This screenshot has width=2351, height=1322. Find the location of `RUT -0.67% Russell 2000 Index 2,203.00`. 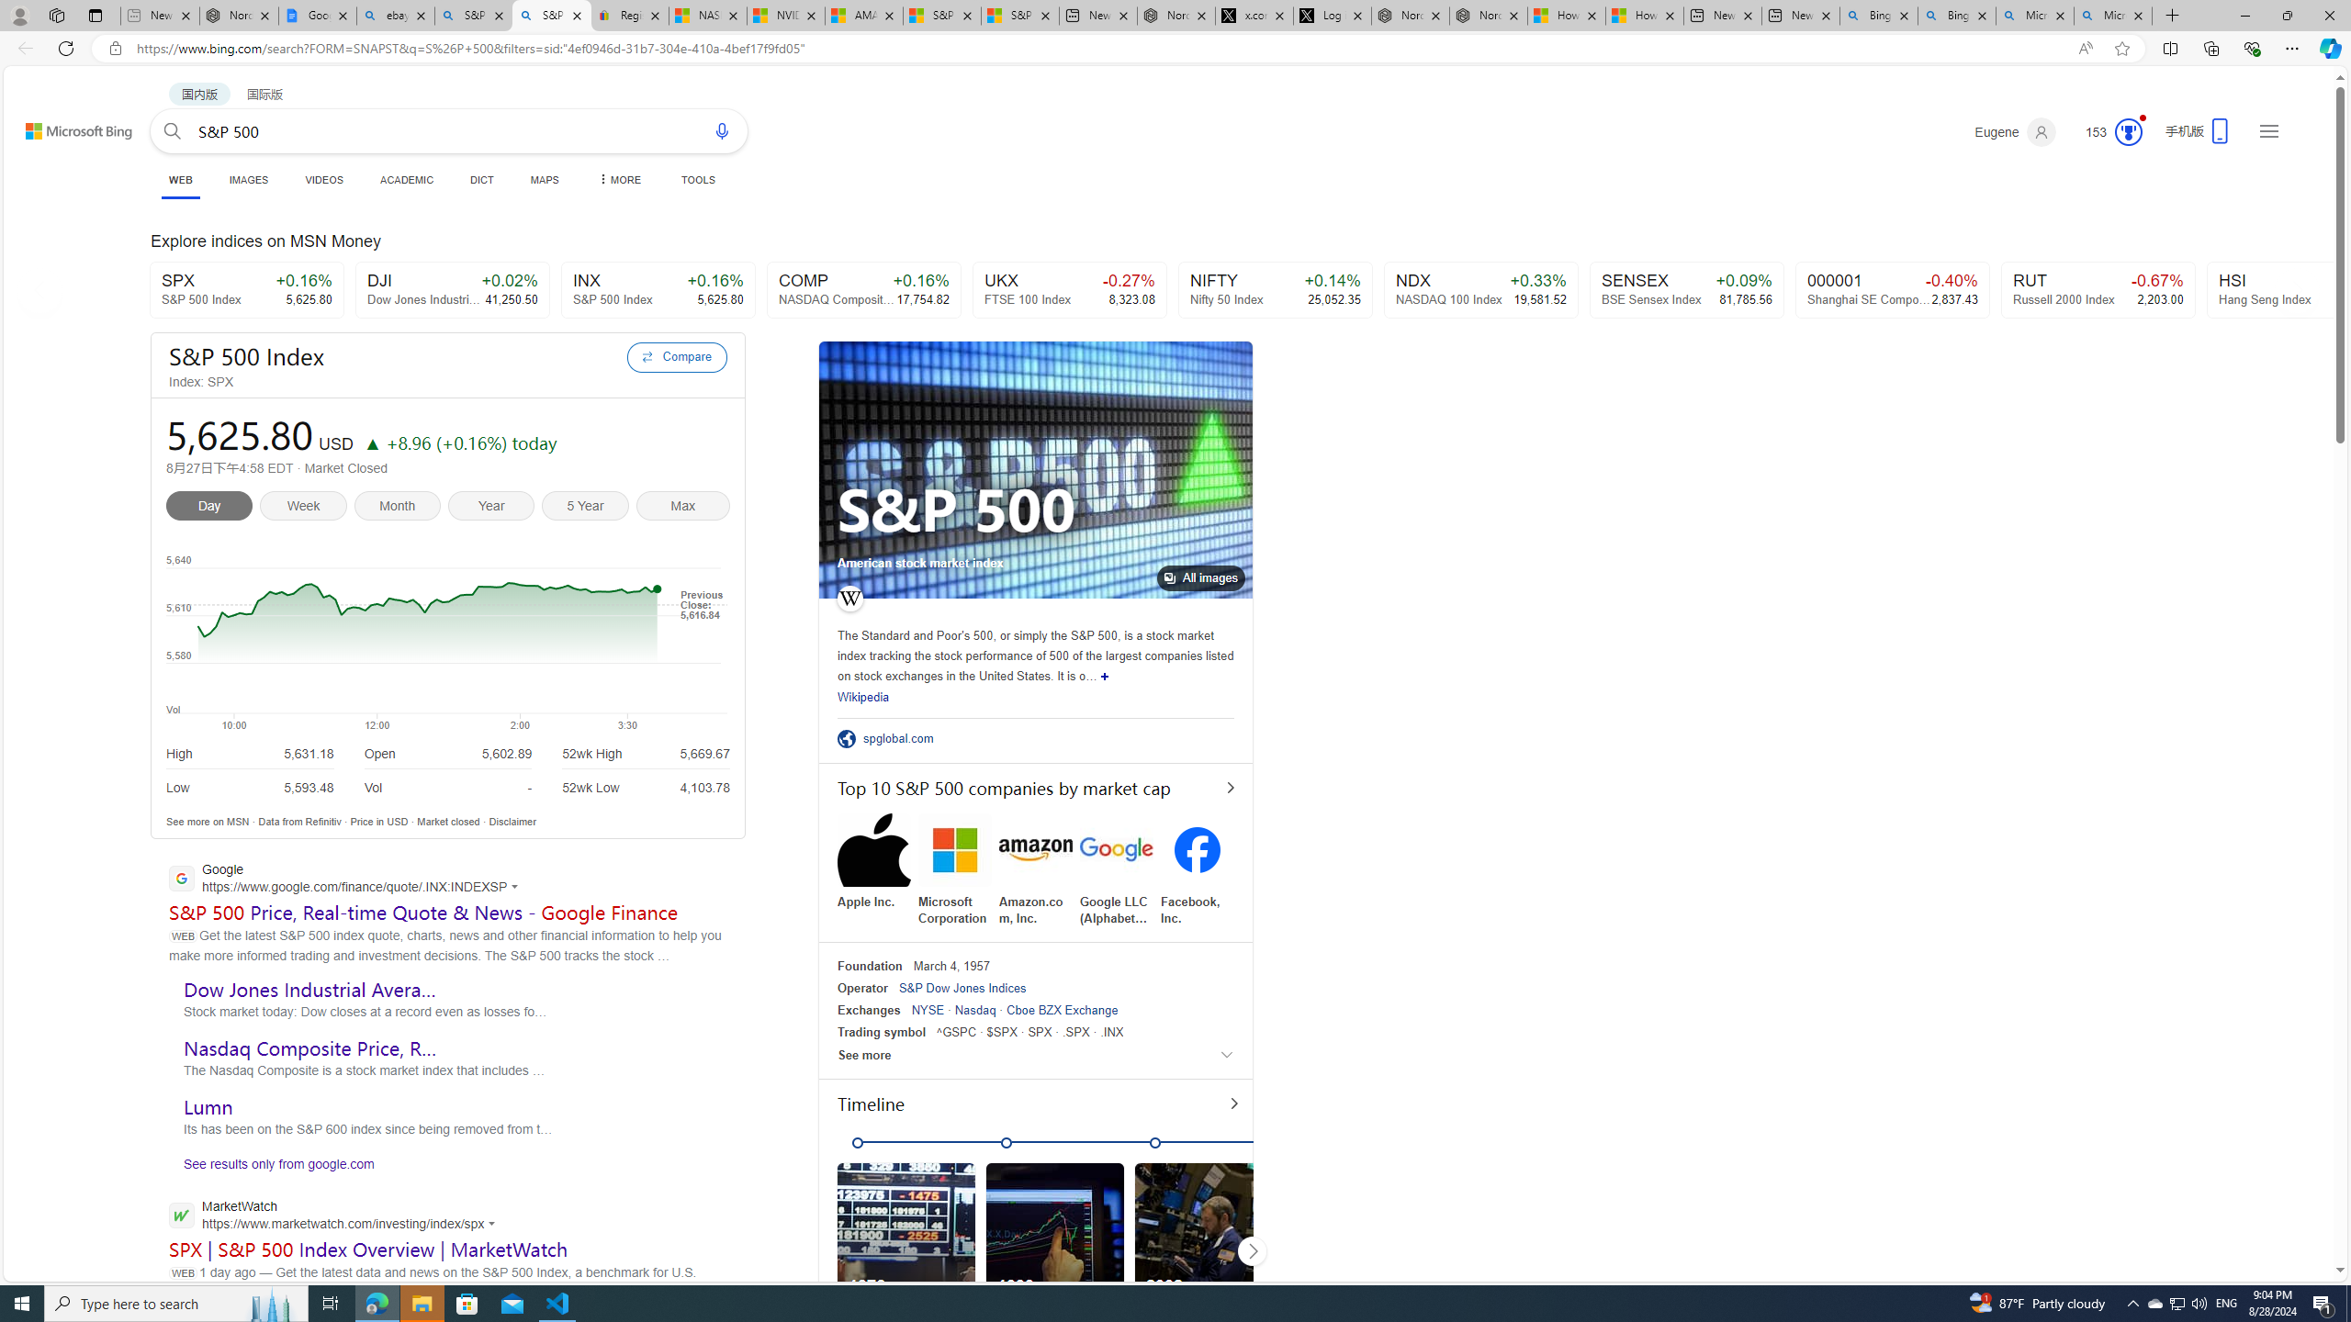

RUT -0.67% Russell 2000 Index 2,203.00 is located at coordinates (2099, 290).